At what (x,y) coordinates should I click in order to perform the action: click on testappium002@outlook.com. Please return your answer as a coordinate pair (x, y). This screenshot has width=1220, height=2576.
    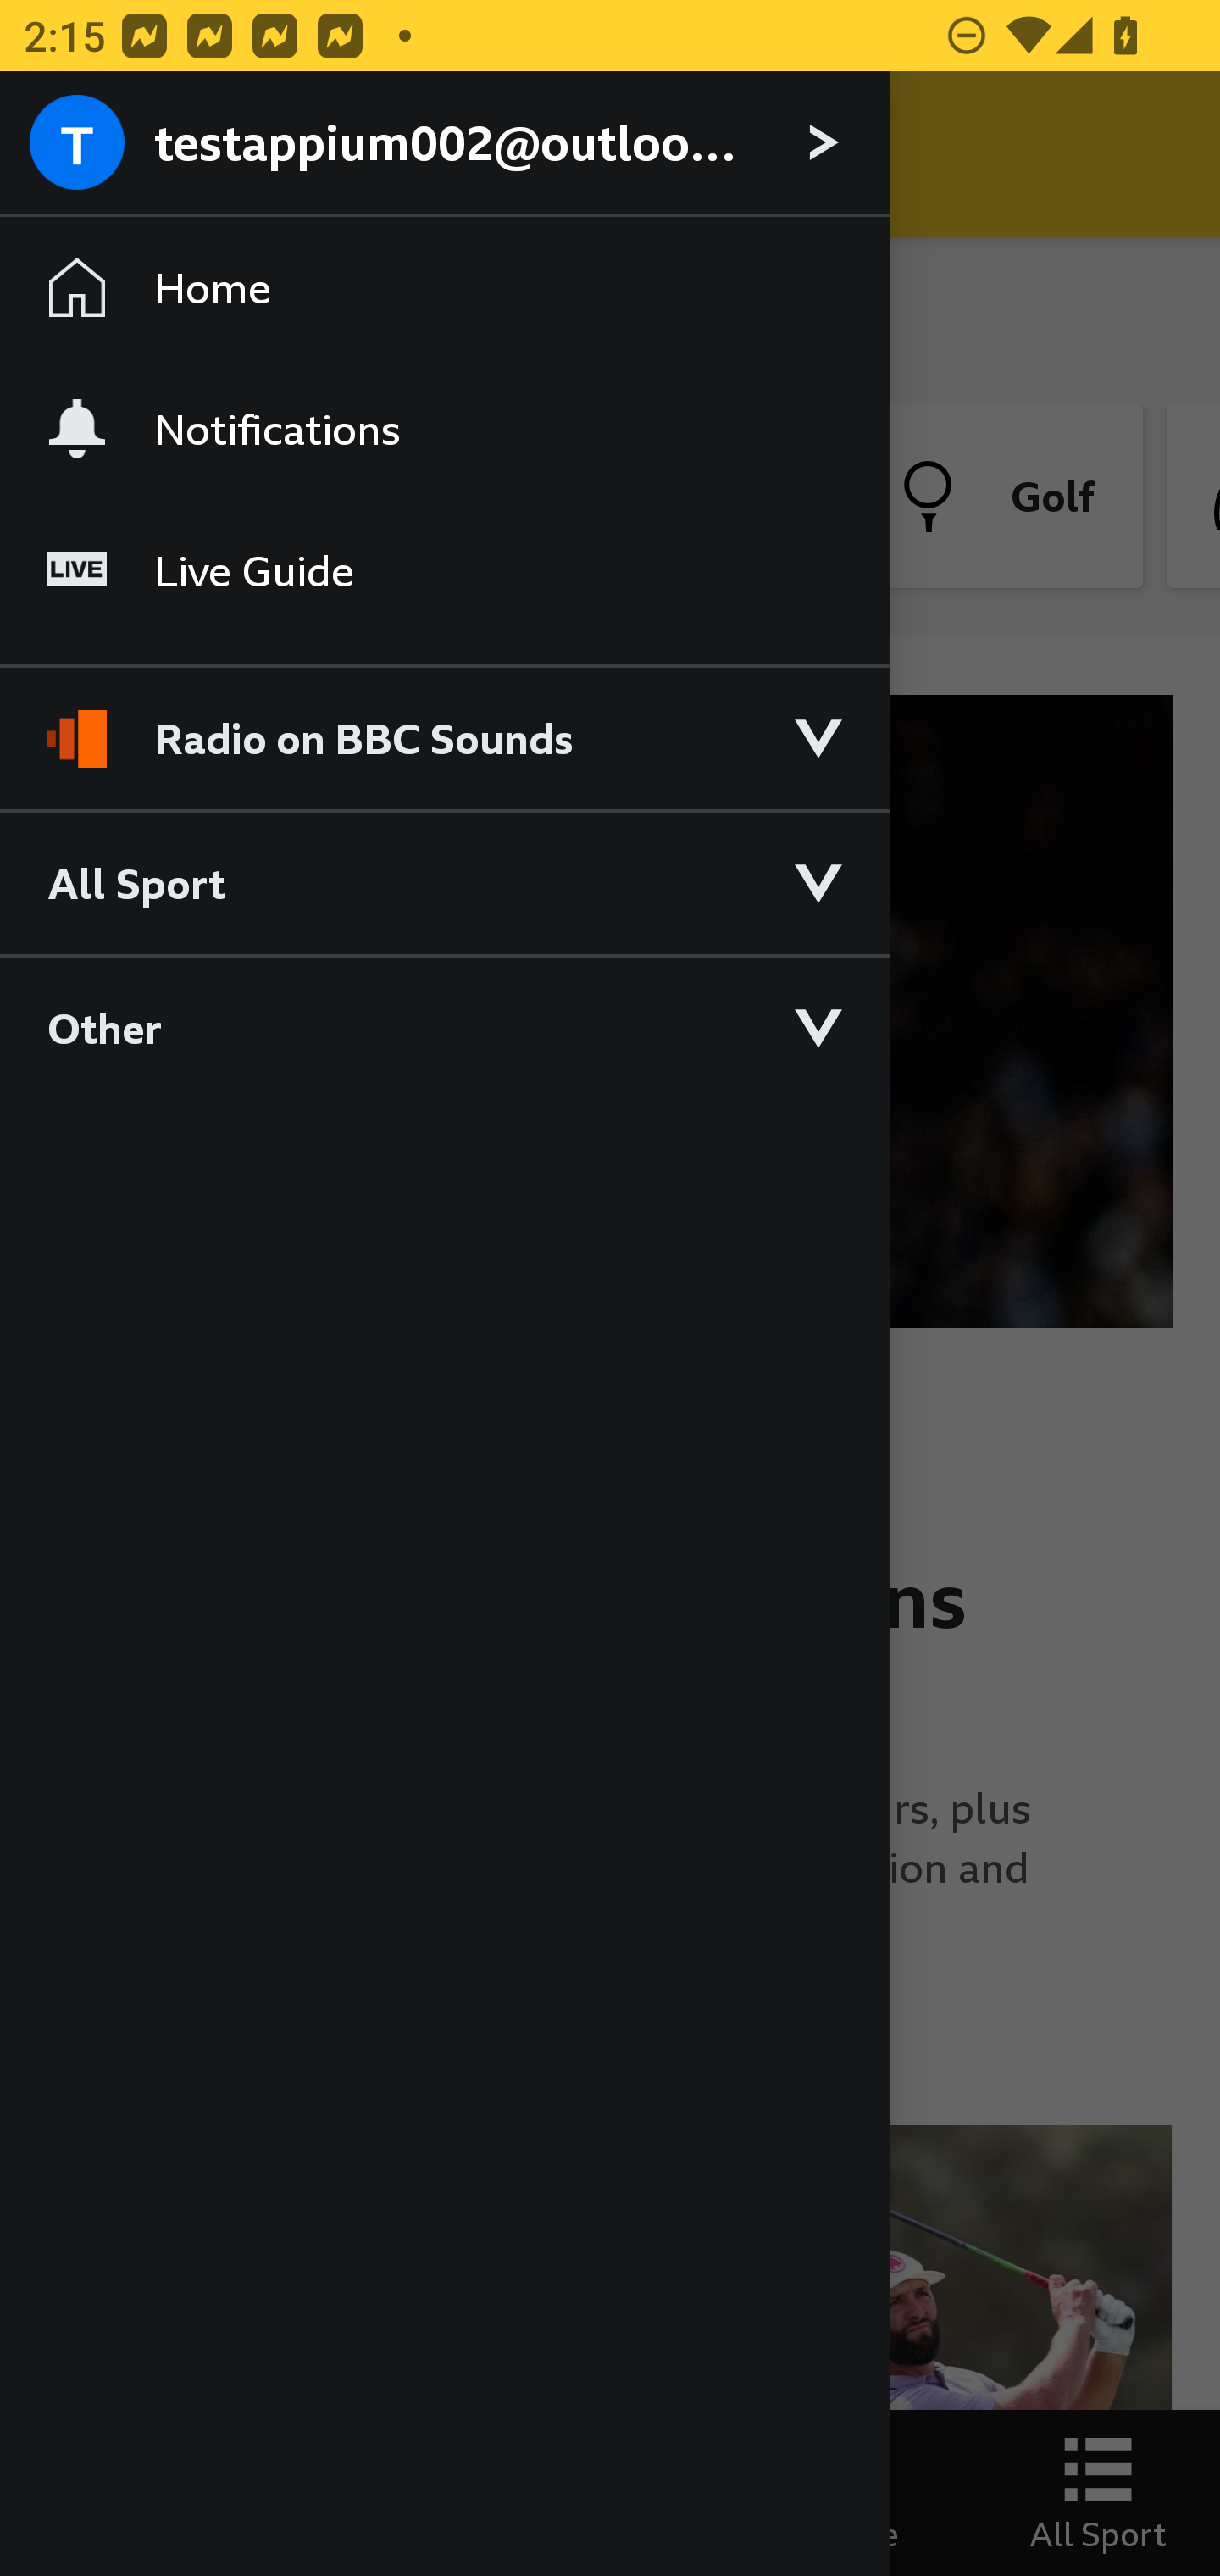
    Looking at the image, I should click on (444, 144).